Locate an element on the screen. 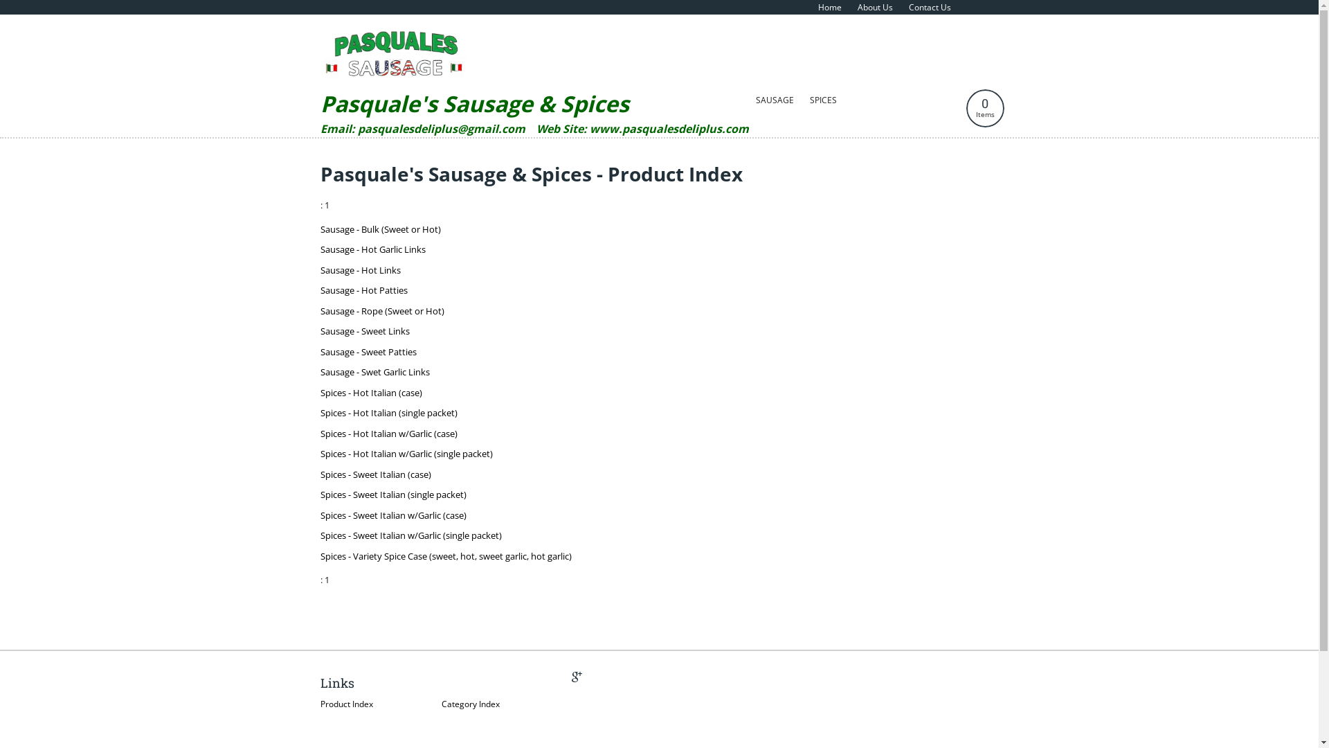 This screenshot has width=1329, height=748. SPICES is located at coordinates (824, 100).